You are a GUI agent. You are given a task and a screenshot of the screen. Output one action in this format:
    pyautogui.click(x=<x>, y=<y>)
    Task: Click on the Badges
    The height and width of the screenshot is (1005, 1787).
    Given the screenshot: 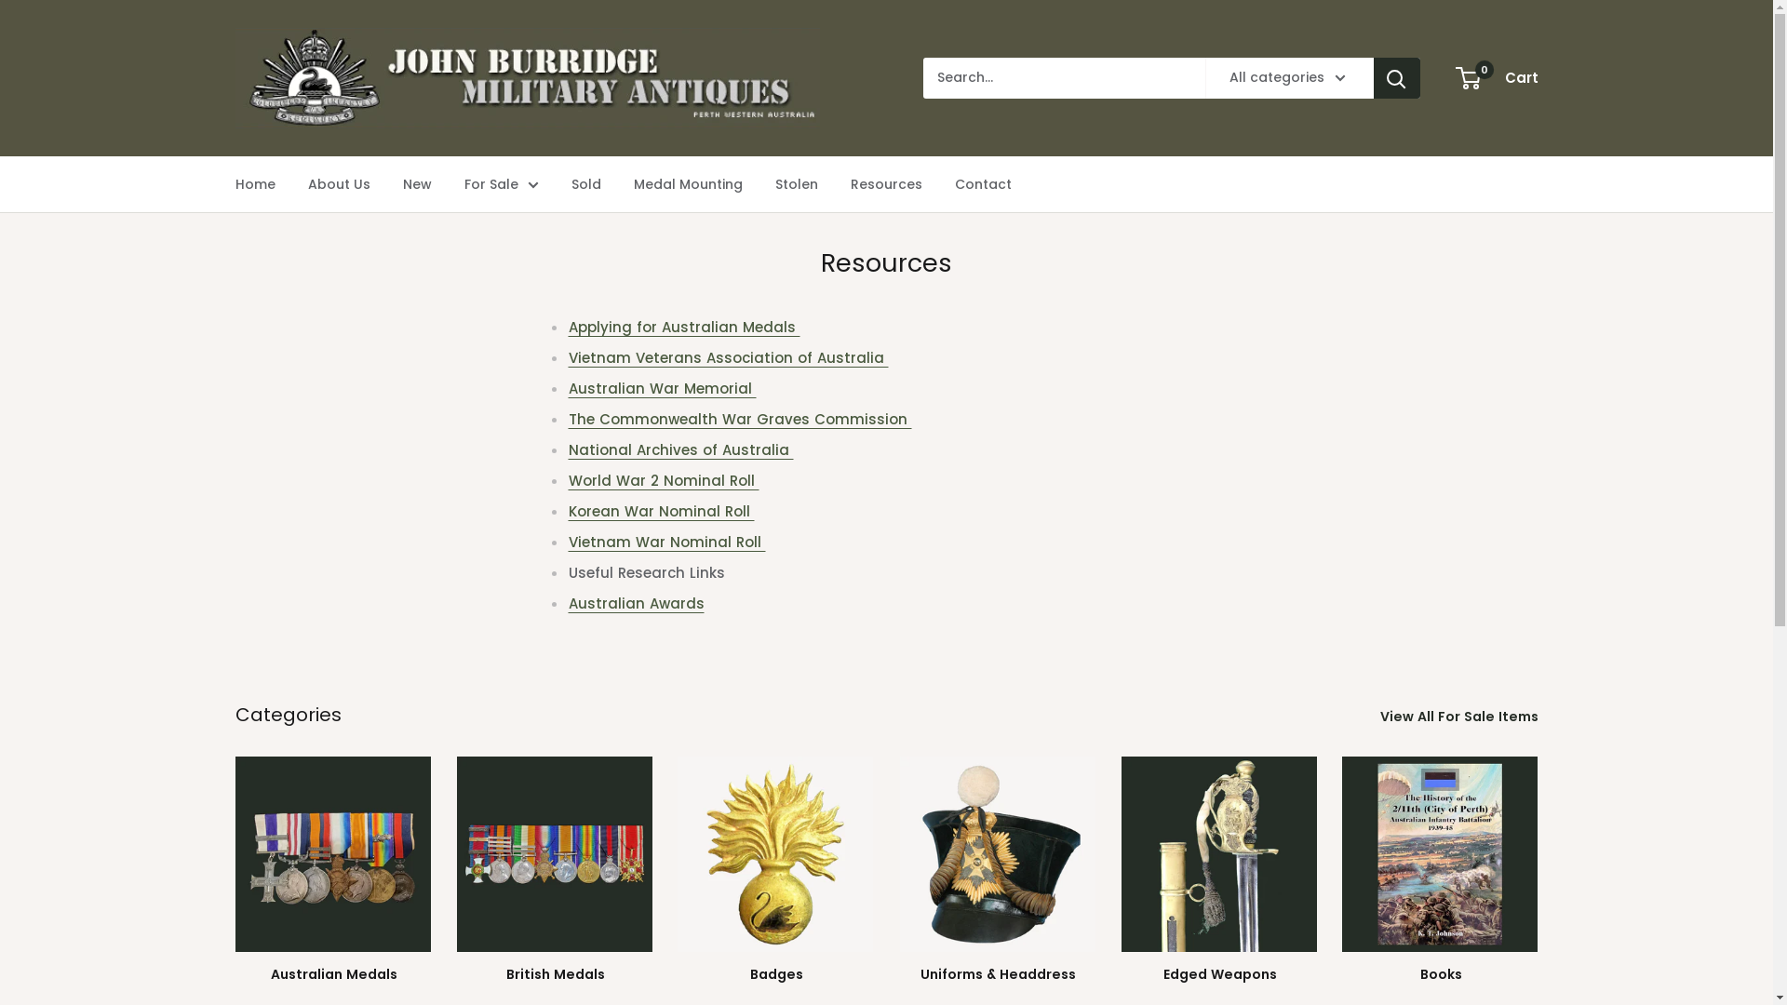 What is the action you would take?
    pyautogui.click(x=775, y=871)
    